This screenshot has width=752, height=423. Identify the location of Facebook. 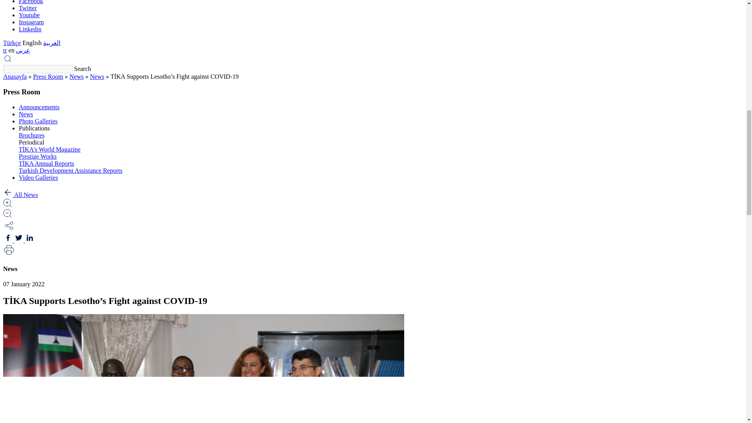
(31, 2).